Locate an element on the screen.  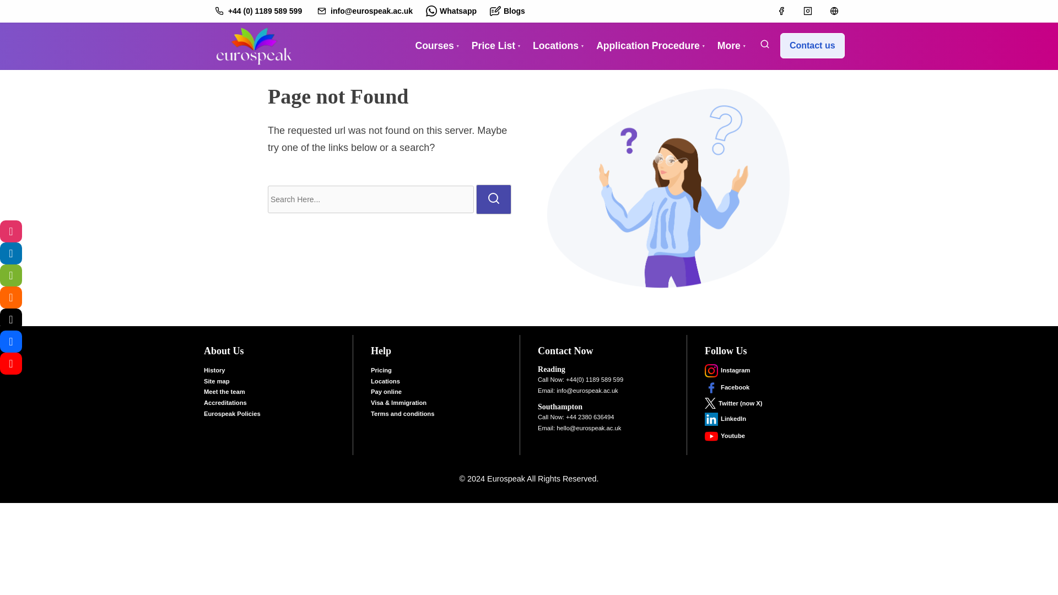
Locations is located at coordinates (555, 46).